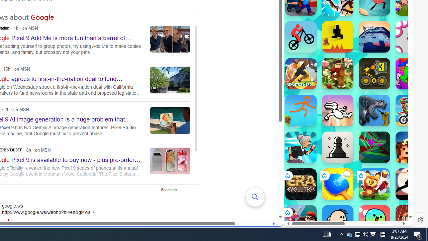 The image size is (428, 241). What do you see at coordinates (338, 37) in the screenshot?
I see `Level Devil` at bounding box center [338, 37].